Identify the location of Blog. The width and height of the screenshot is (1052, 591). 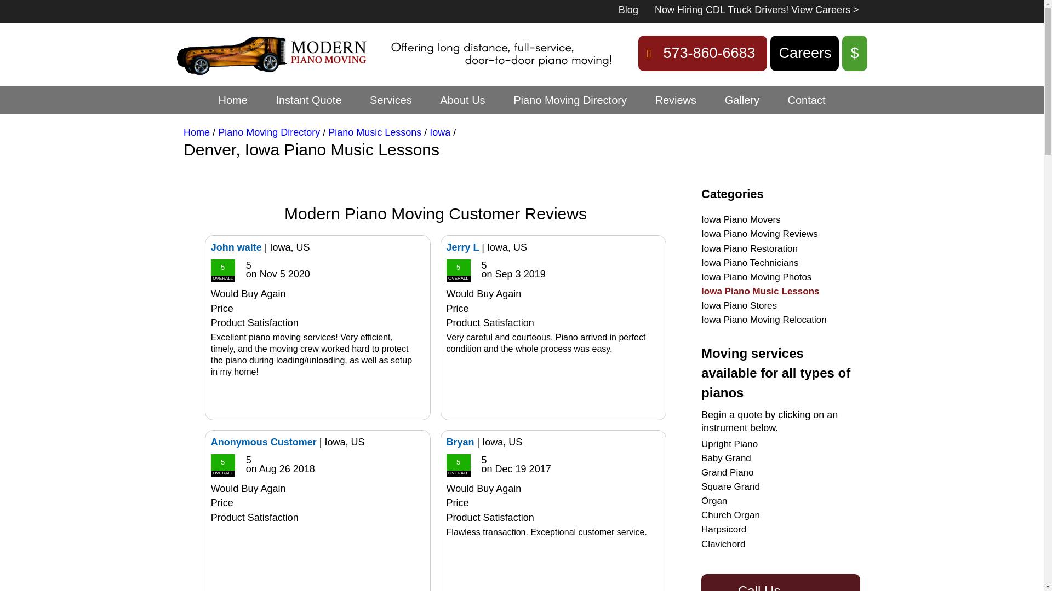
(628, 10).